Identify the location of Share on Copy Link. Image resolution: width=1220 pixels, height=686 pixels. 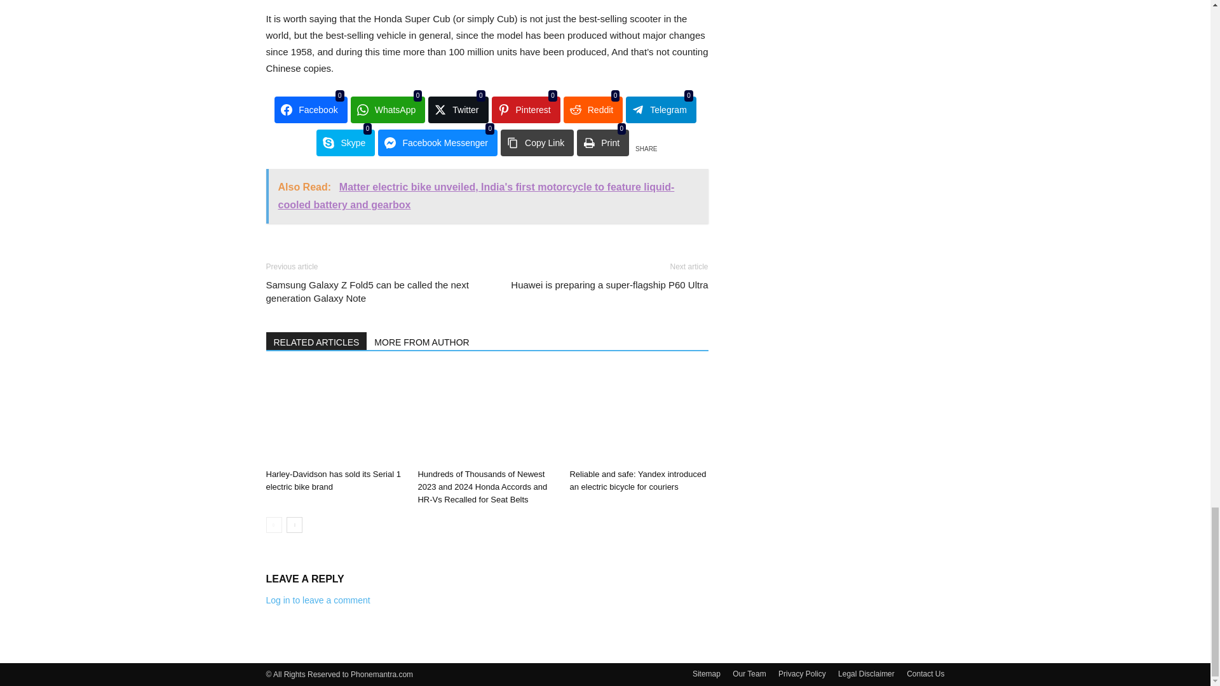
(536, 143).